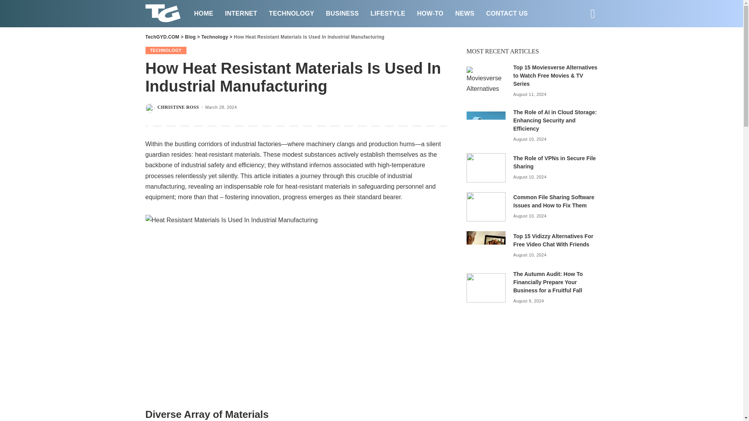 This screenshot has width=749, height=421. Describe the element at coordinates (215, 37) in the screenshot. I see `Go to the Technology Category archives.` at that location.